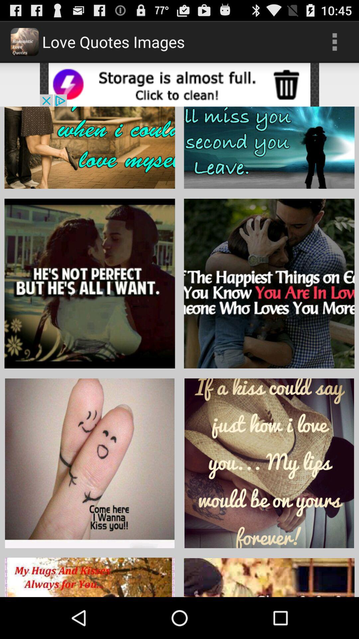  Describe the element at coordinates (179, 85) in the screenshot. I see `open advertisement` at that location.